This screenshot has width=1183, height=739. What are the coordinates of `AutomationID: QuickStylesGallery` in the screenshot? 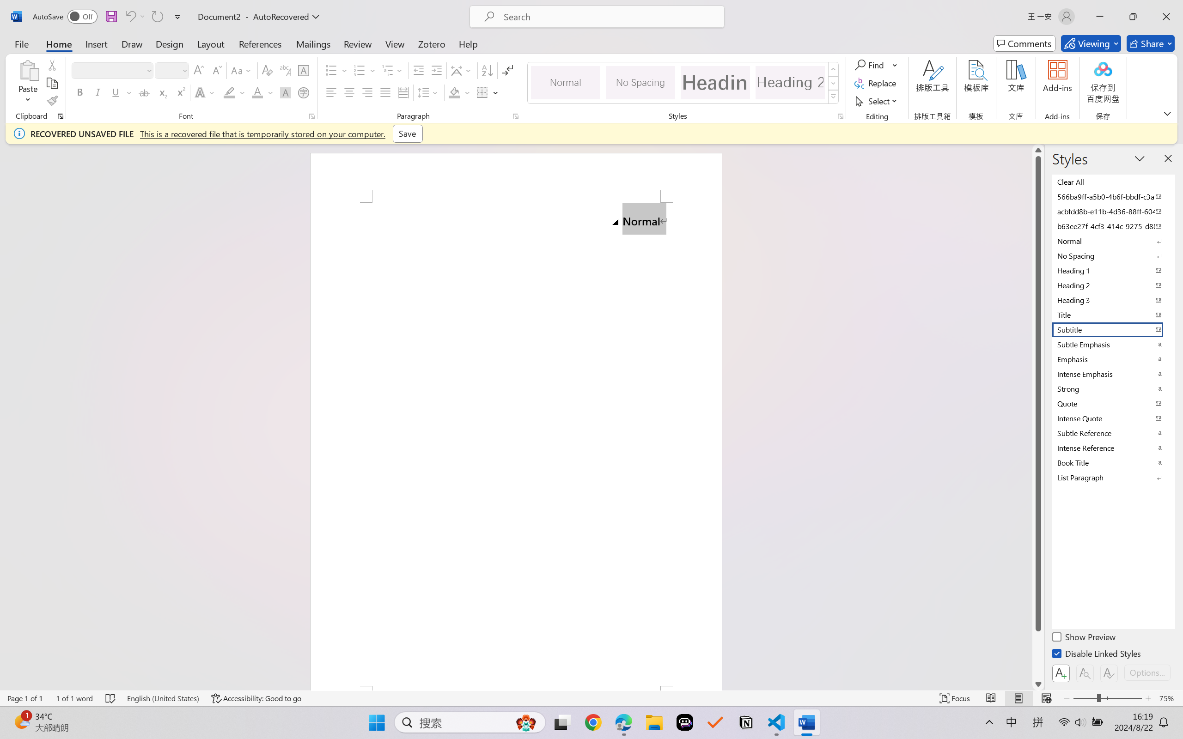 It's located at (684, 83).